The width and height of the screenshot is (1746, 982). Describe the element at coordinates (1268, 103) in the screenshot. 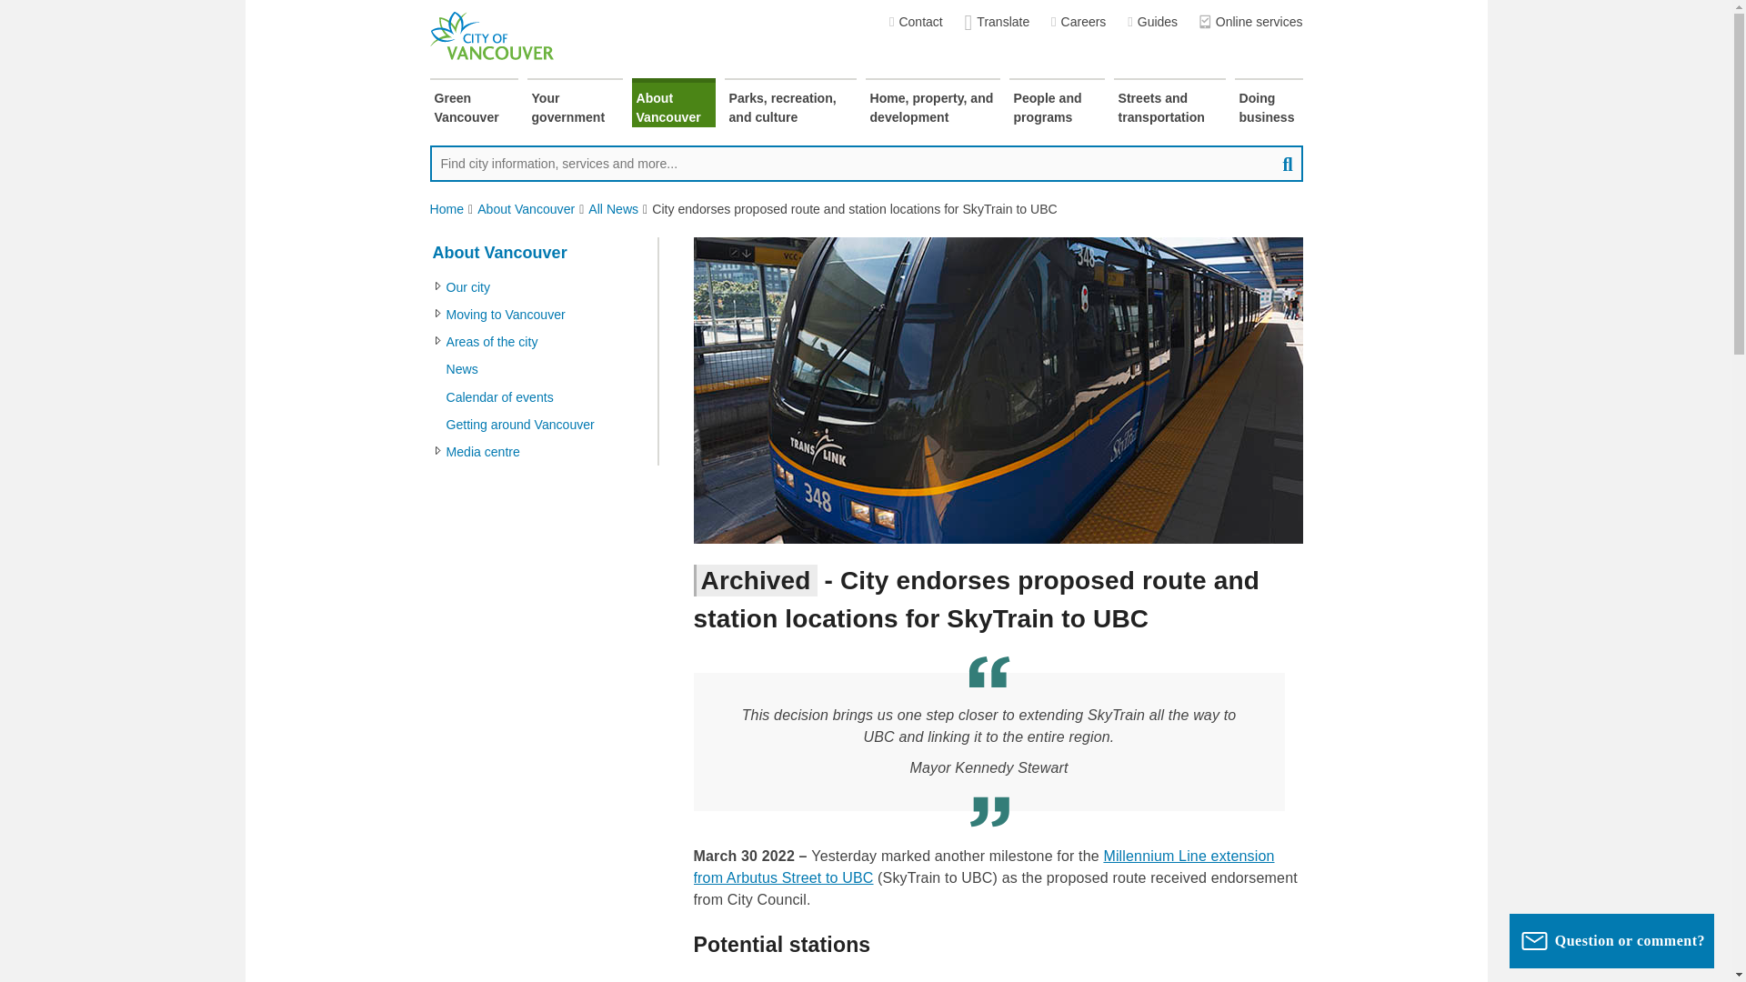

I see `Doing business` at that location.